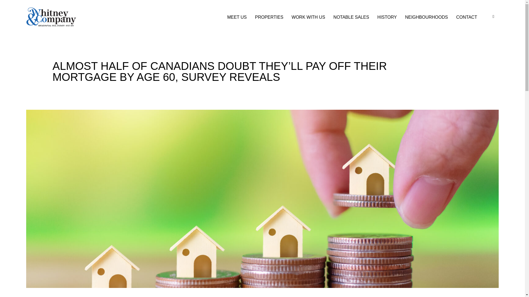 Image resolution: width=529 pixels, height=297 pixels. I want to click on WORK WITH US, so click(308, 17).